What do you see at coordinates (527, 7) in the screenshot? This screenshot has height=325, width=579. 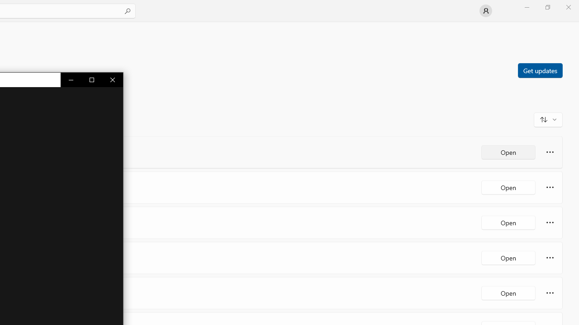 I see `Minimize Microsoft Store` at bounding box center [527, 7].